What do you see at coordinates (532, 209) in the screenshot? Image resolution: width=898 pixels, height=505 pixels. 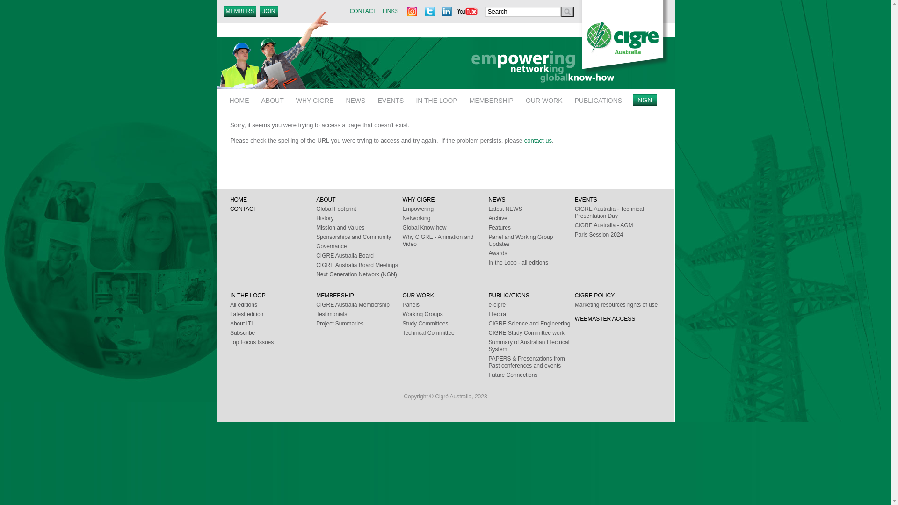 I see `Latest NEWS` at bounding box center [532, 209].